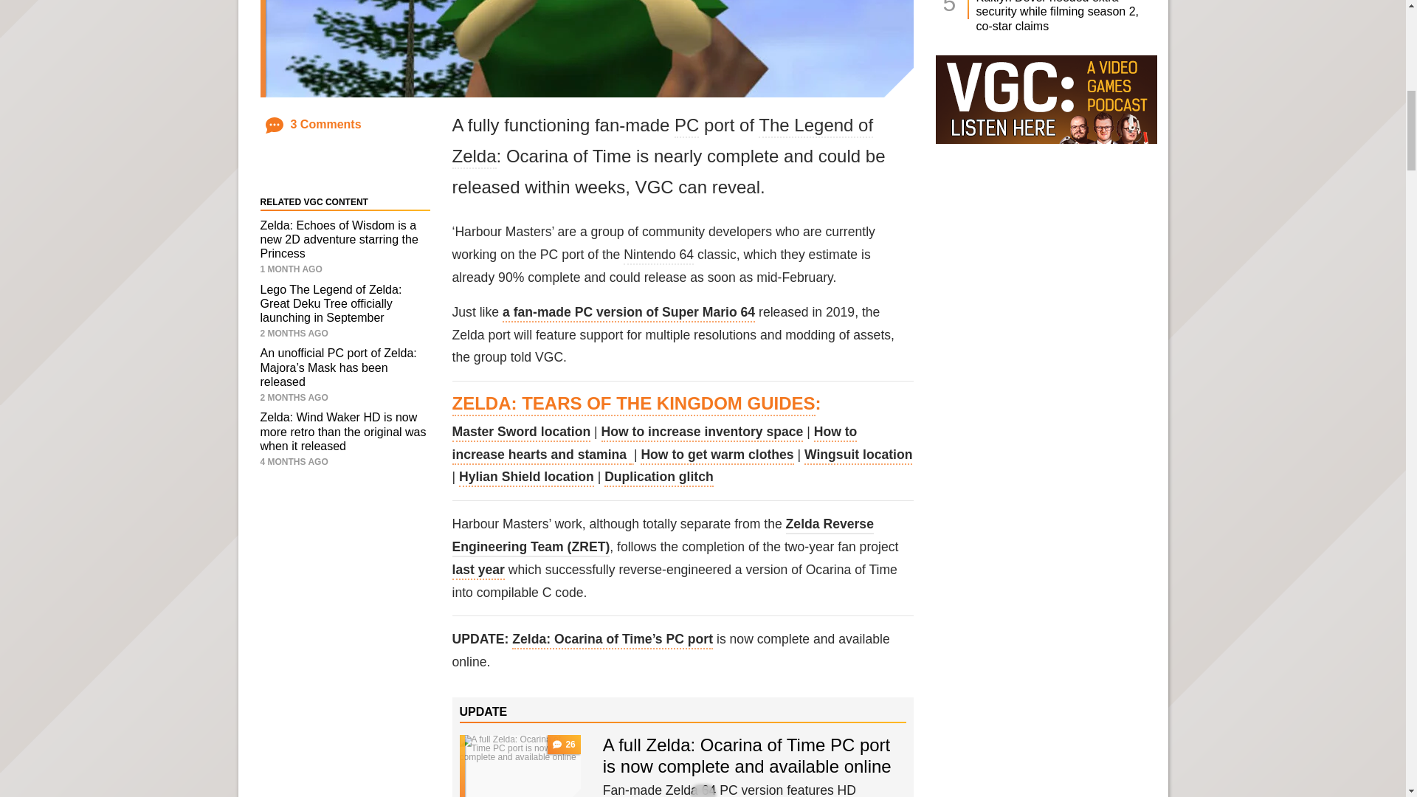 This screenshot has height=797, width=1417. I want to click on Master Sword location, so click(521, 432).